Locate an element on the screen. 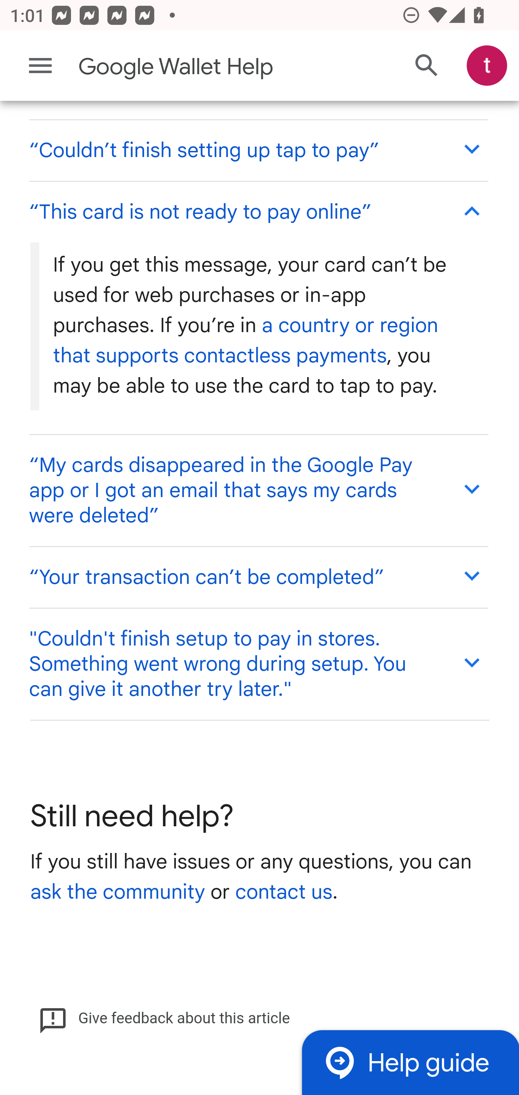  Google Wallet Help is located at coordinates (204, 67).